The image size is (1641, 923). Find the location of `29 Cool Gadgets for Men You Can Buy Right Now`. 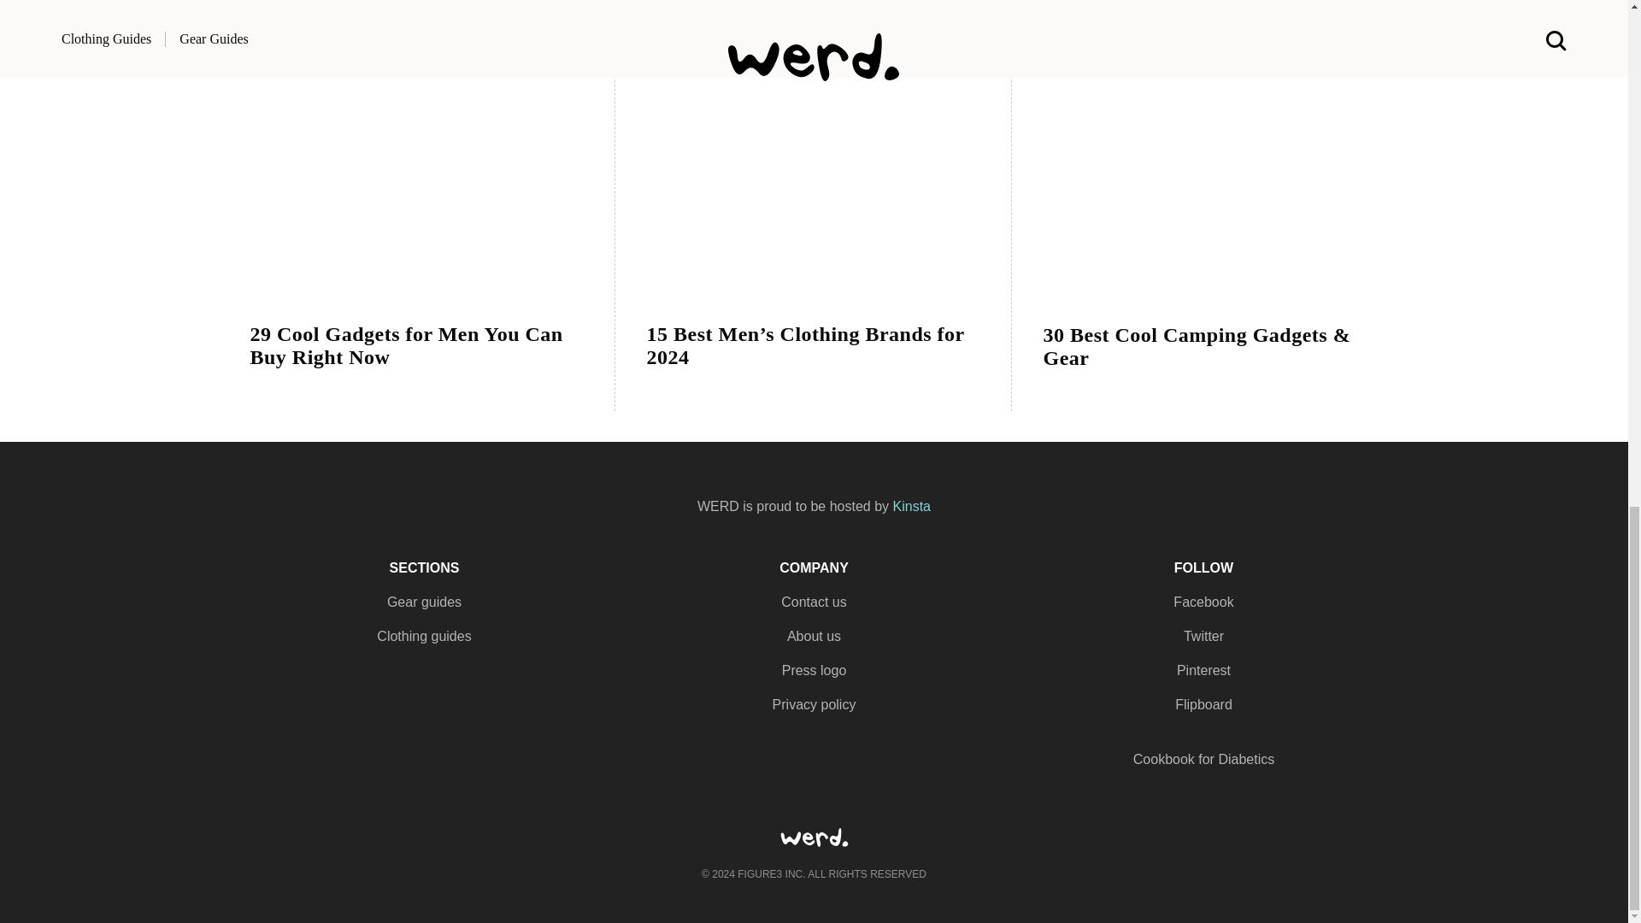

29 Cool Gadgets for Men You Can Buy Right Now is located at coordinates (416, 360).